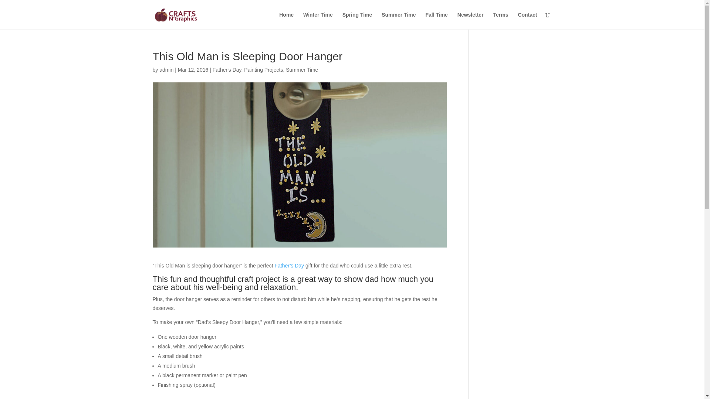 The width and height of the screenshot is (710, 399). Describe the element at coordinates (286, 21) in the screenshot. I see `Home` at that location.